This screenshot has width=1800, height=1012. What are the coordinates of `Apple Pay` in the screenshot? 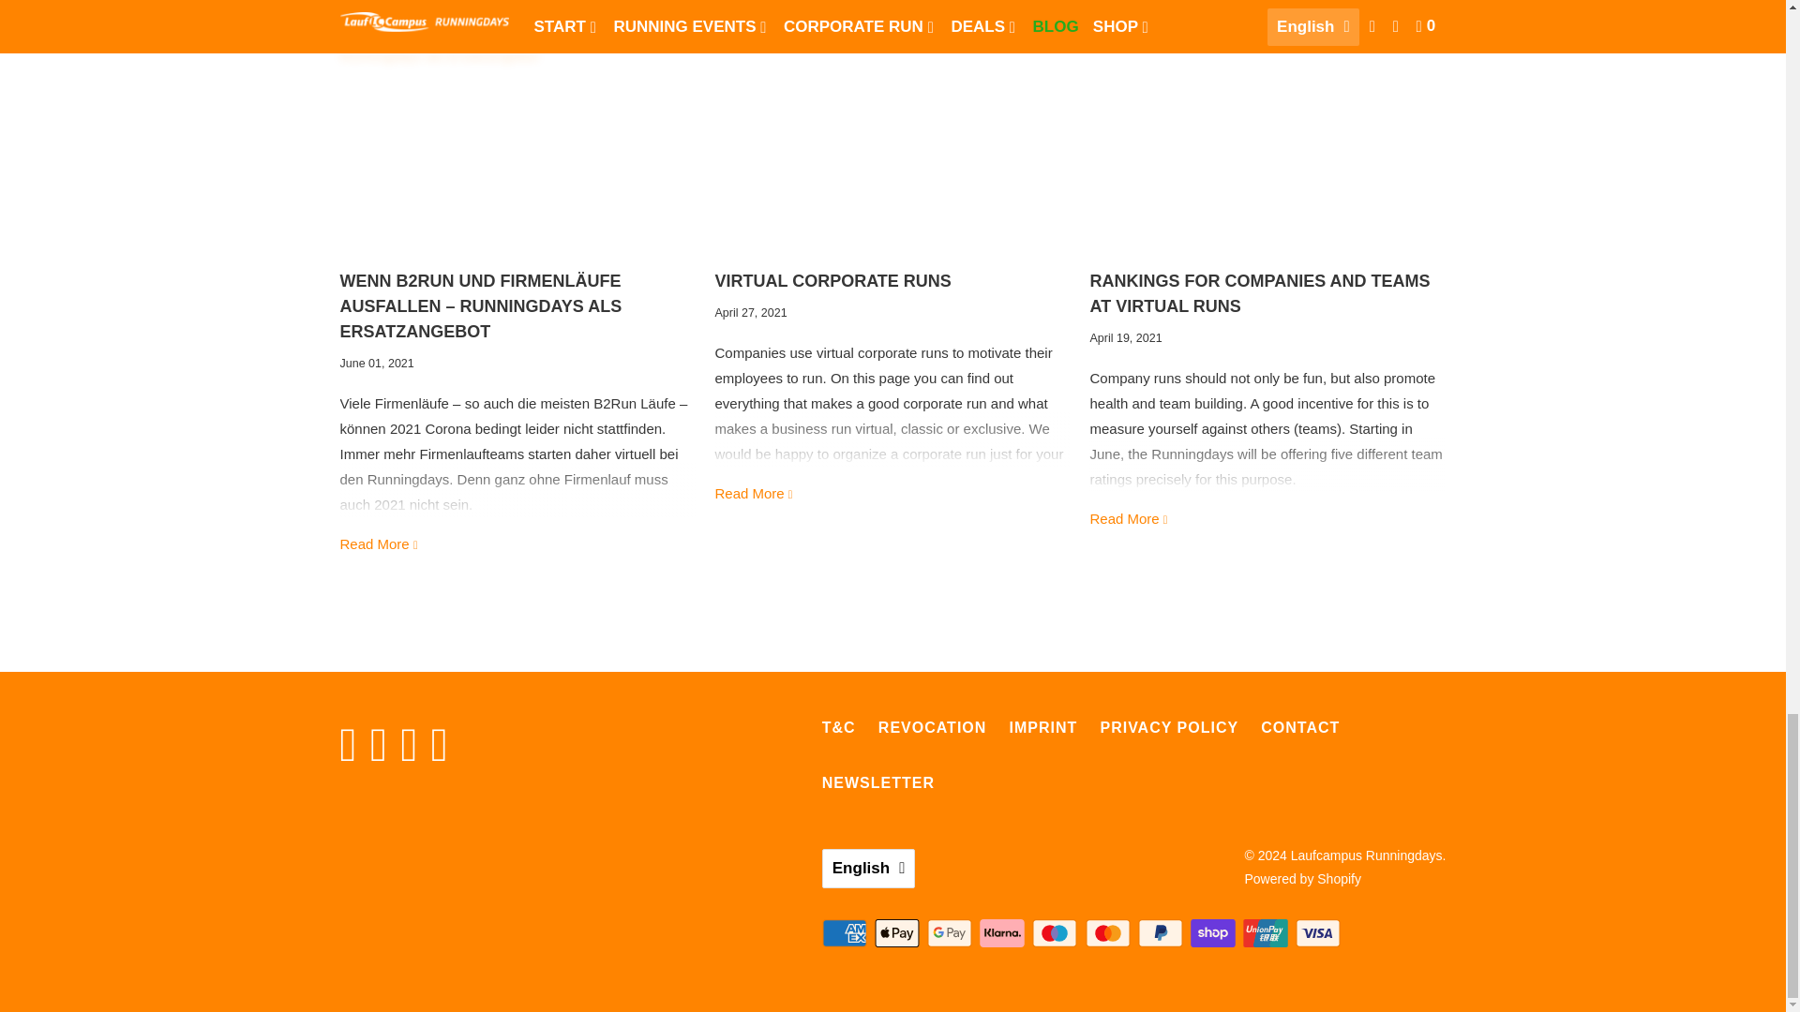 It's located at (898, 932).